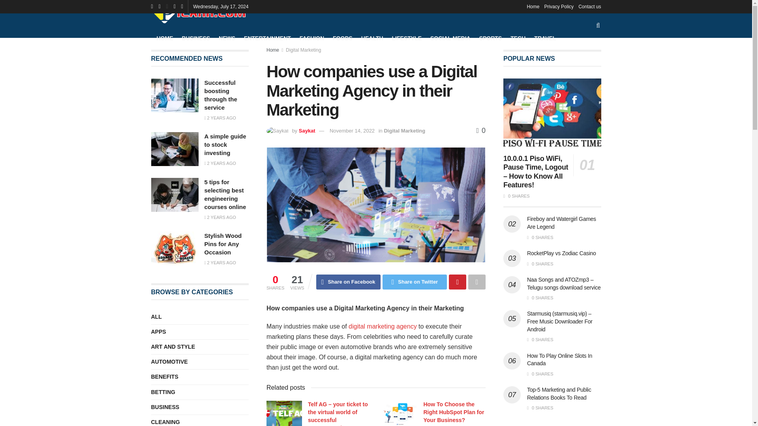  Describe the element at coordinates (533, 6) in the screenshot. I see `Home` at that location.